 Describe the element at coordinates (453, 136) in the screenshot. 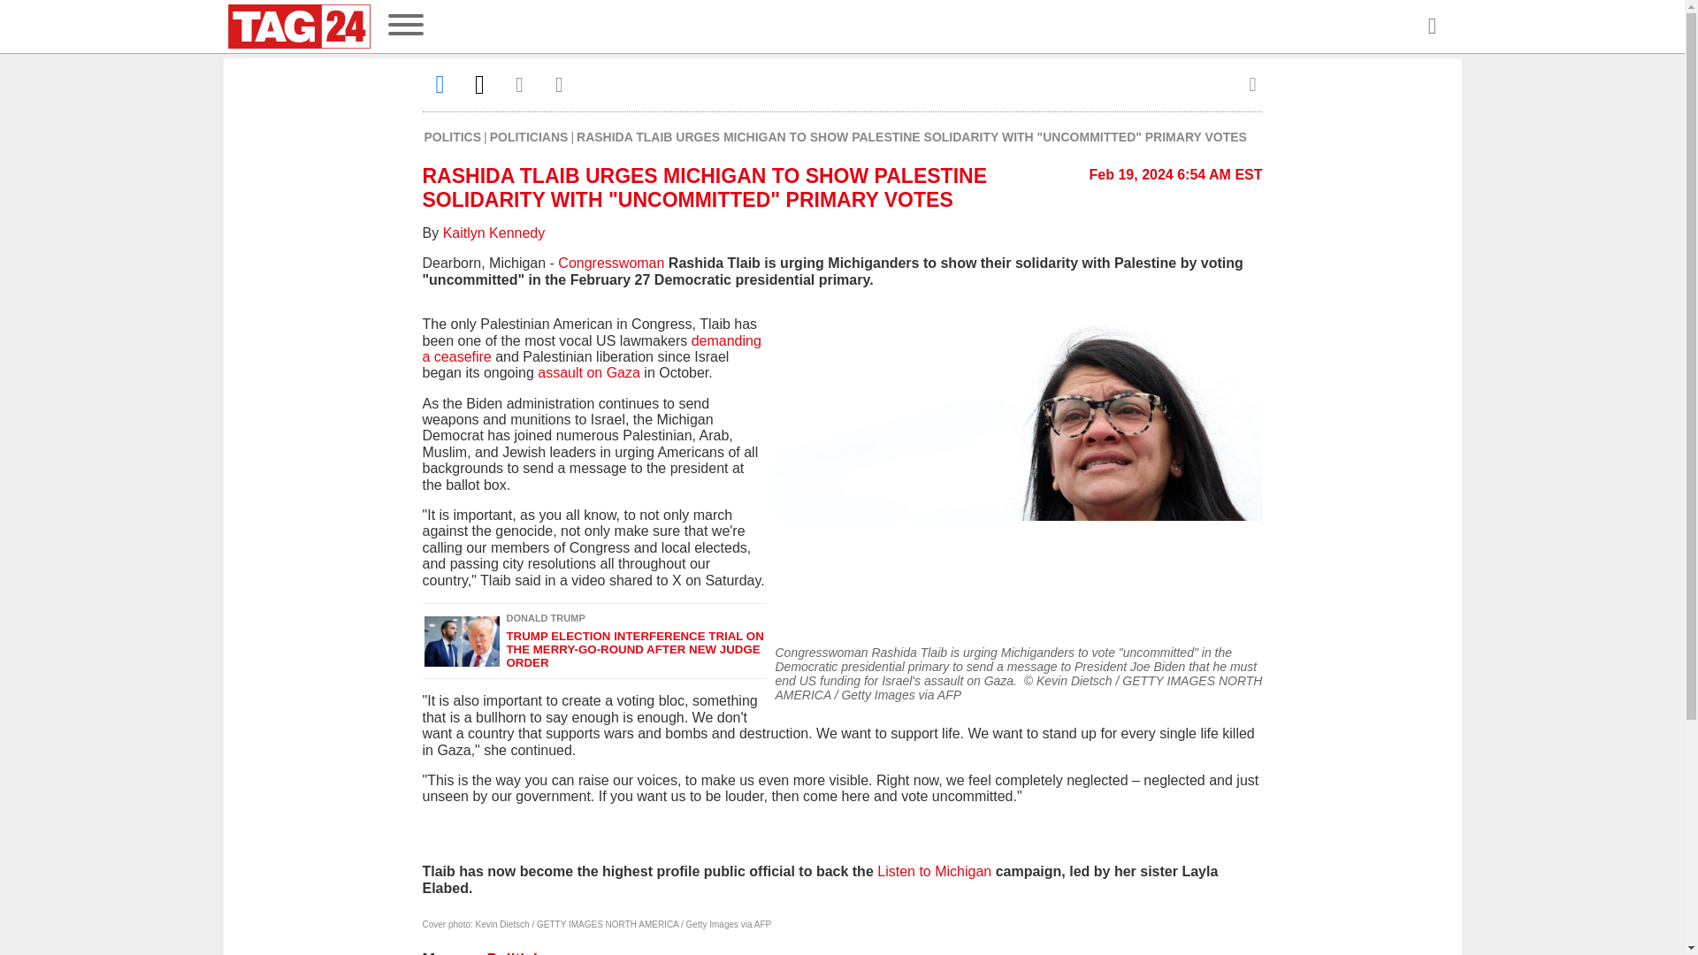

I see `POLITICS` at that location.